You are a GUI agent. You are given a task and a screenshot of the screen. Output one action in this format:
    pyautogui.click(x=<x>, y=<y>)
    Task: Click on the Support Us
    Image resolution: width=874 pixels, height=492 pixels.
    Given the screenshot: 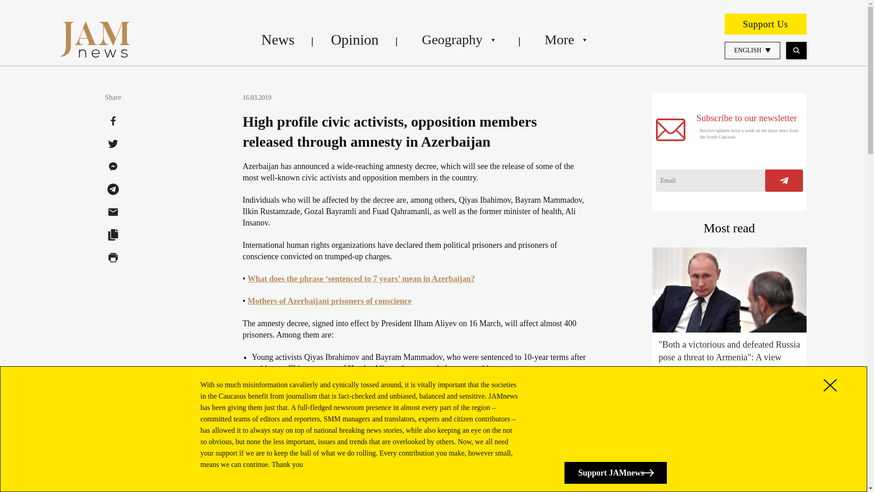 What is the action you would take?
    pyautogui.click(x=766, y=24)
    